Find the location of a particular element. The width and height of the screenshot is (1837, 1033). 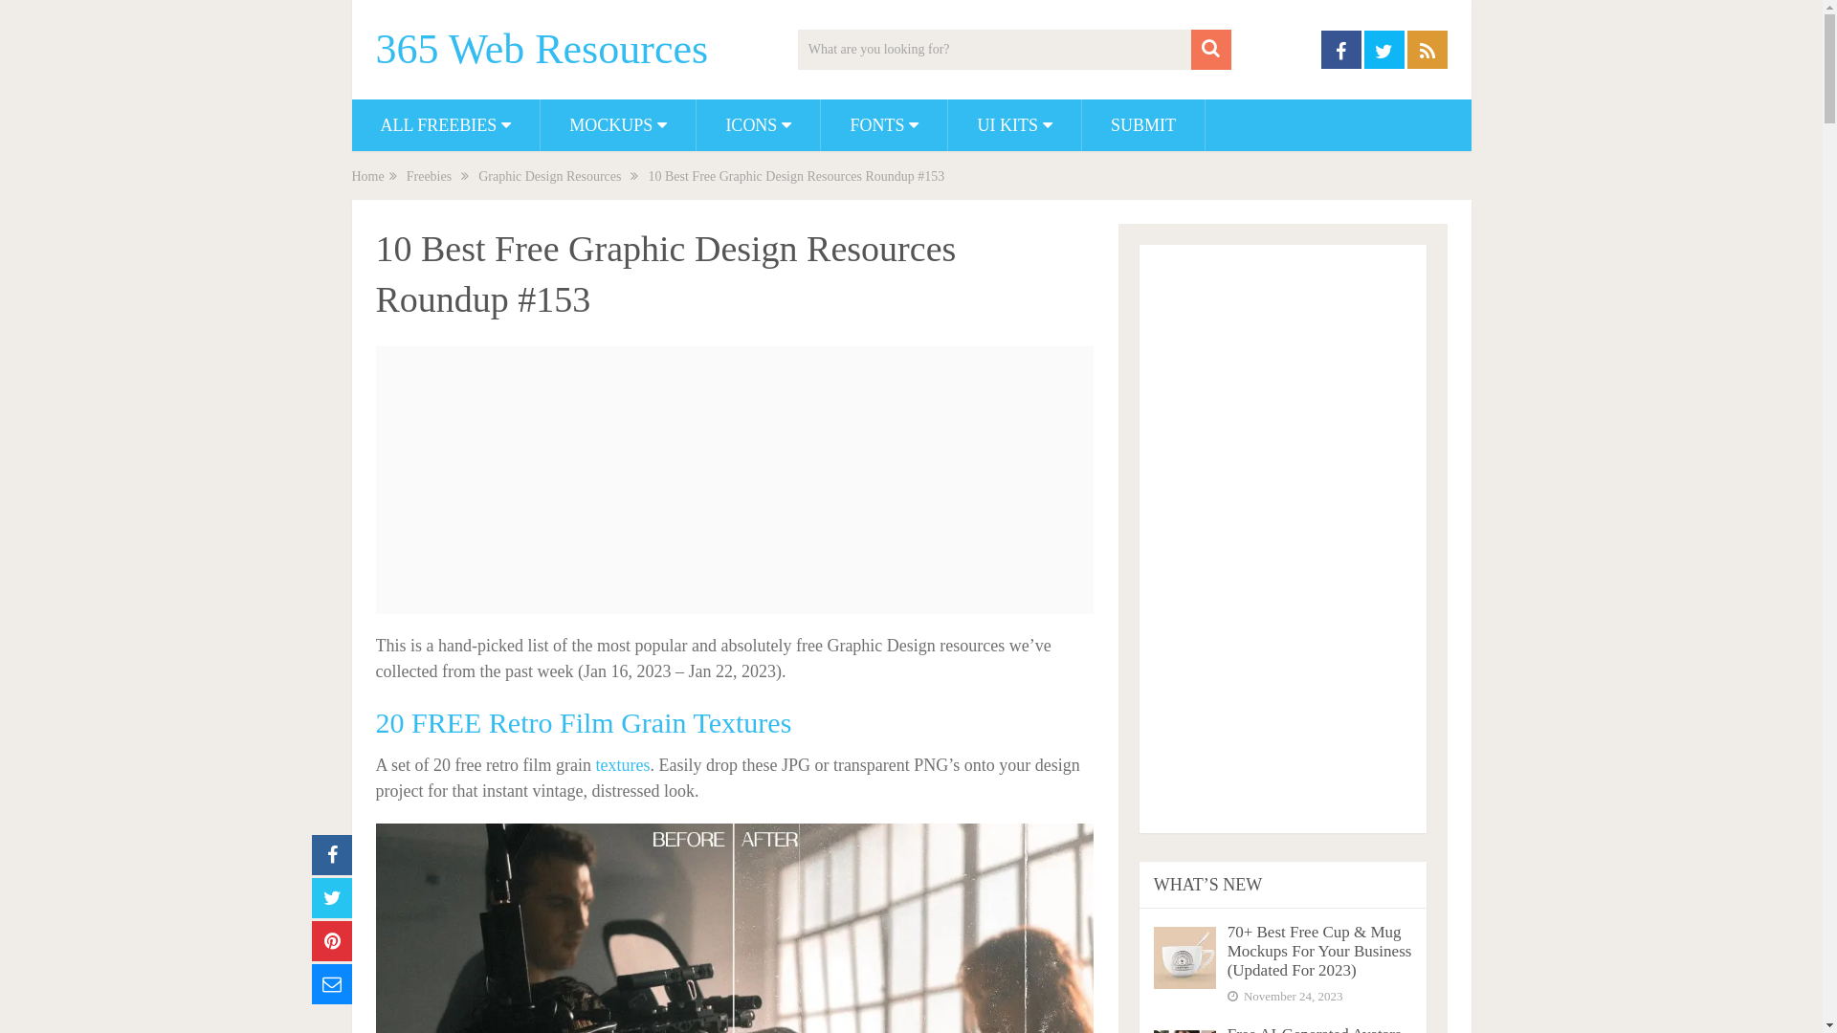

MOCKUPS is located at coordinates (618, 125).